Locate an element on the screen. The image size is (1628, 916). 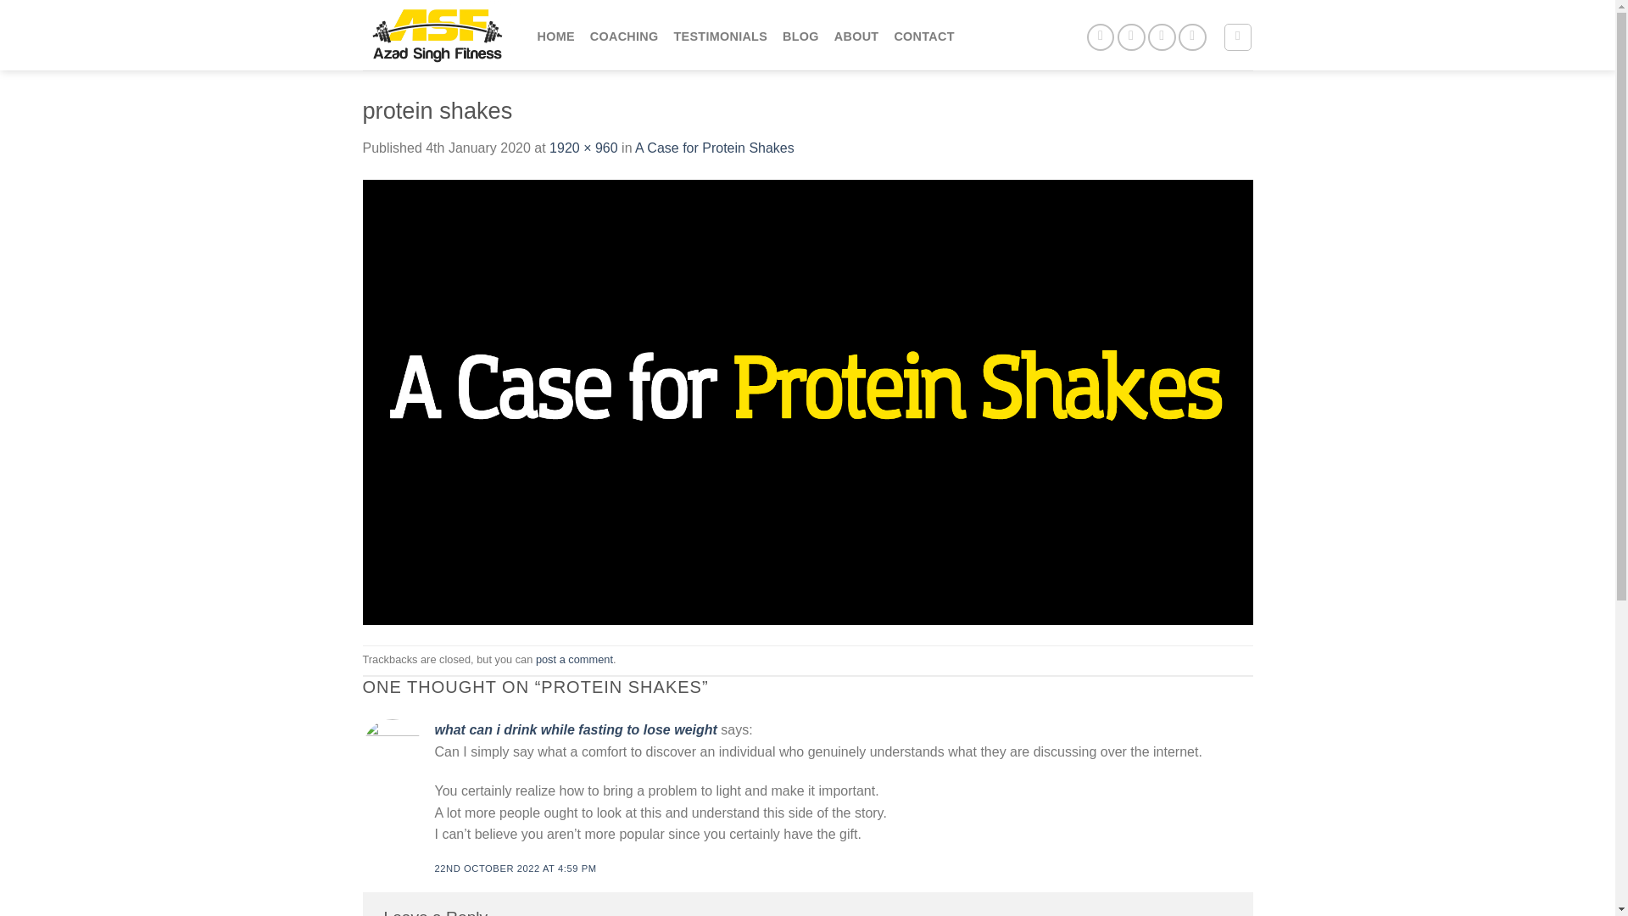
COACHING is located at coordinates (624, 36).